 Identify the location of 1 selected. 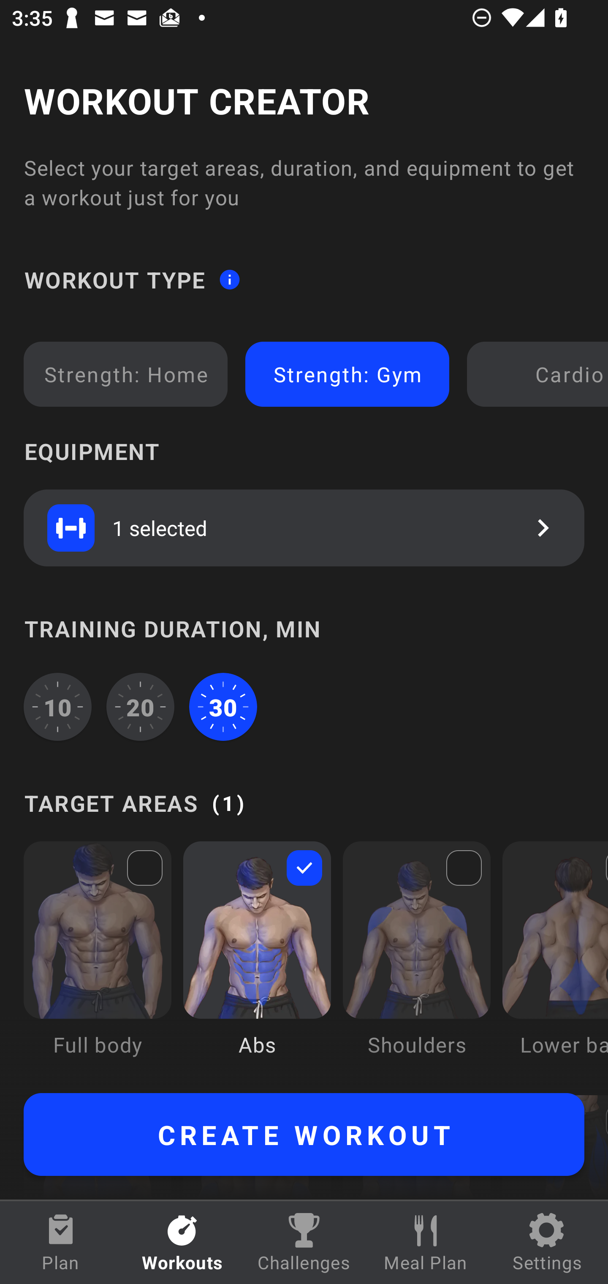
(304, 528).